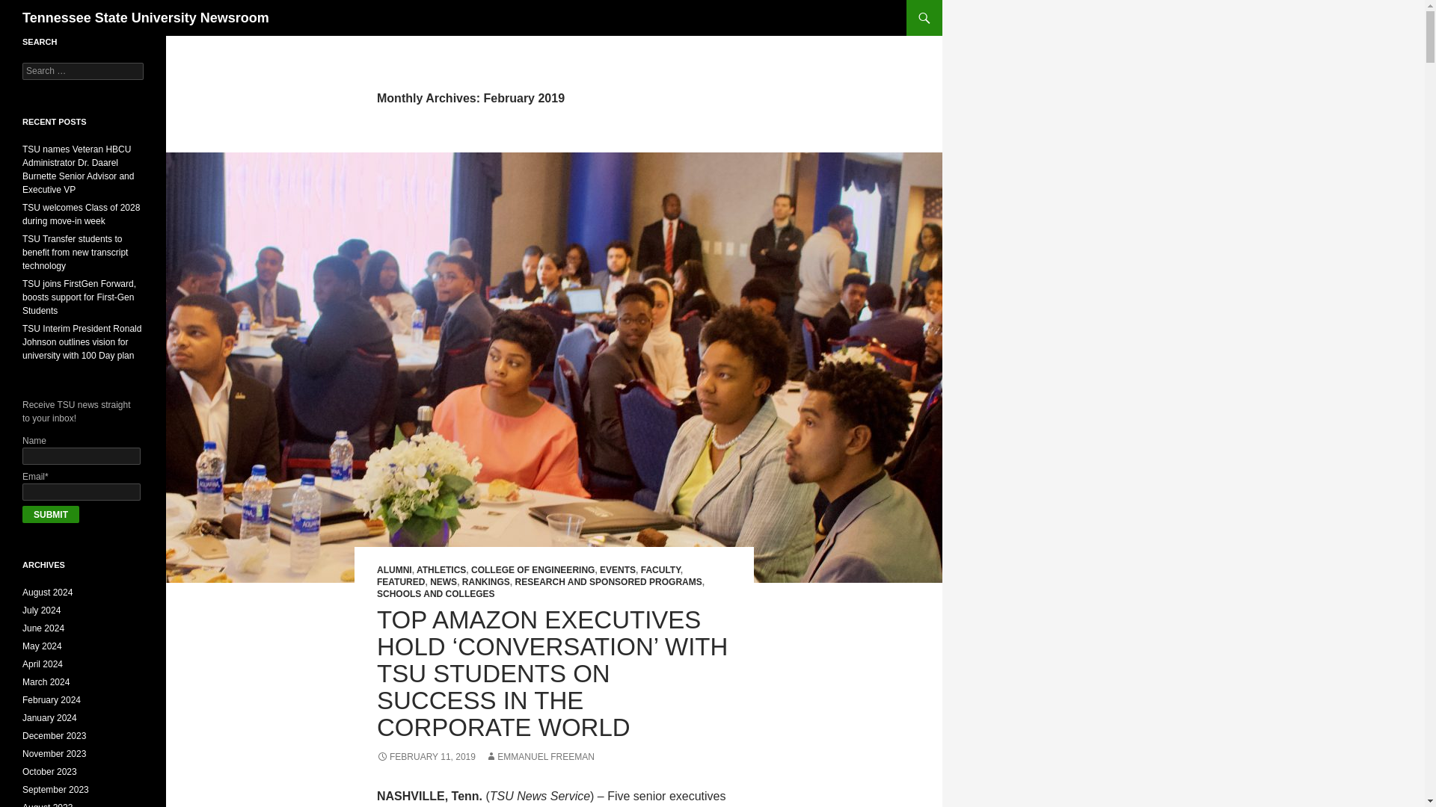 The image size is (1436, 807). Describe the element at coordinates (618, 570) in the screenshot. I see `EVENTS` at that location.